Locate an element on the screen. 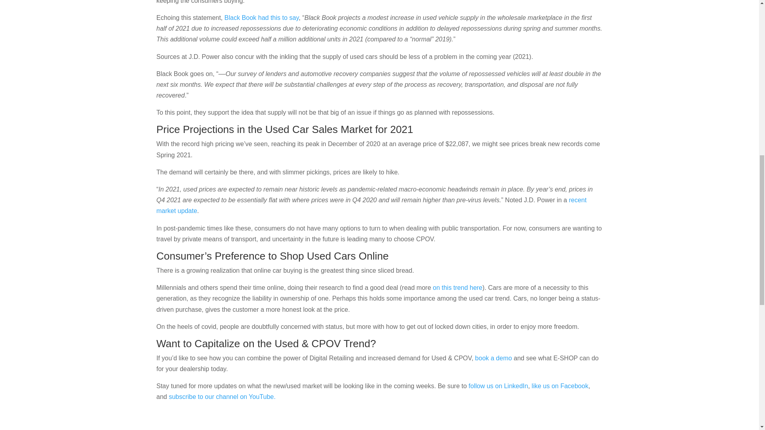 The image size is (765, 430). subscribe to our channel on YouTube.  is located at coordinates (223, 397).